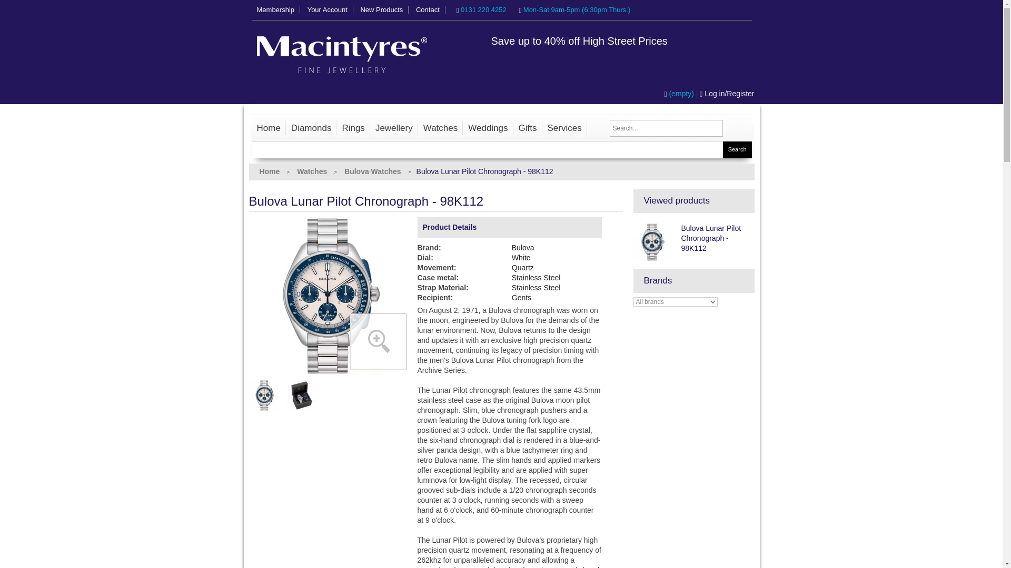 The height and width of the screenshot is (568, 1011). Describe the element at coordinates (276, 9) in the screenshot. I see `Membership Info` at that location.